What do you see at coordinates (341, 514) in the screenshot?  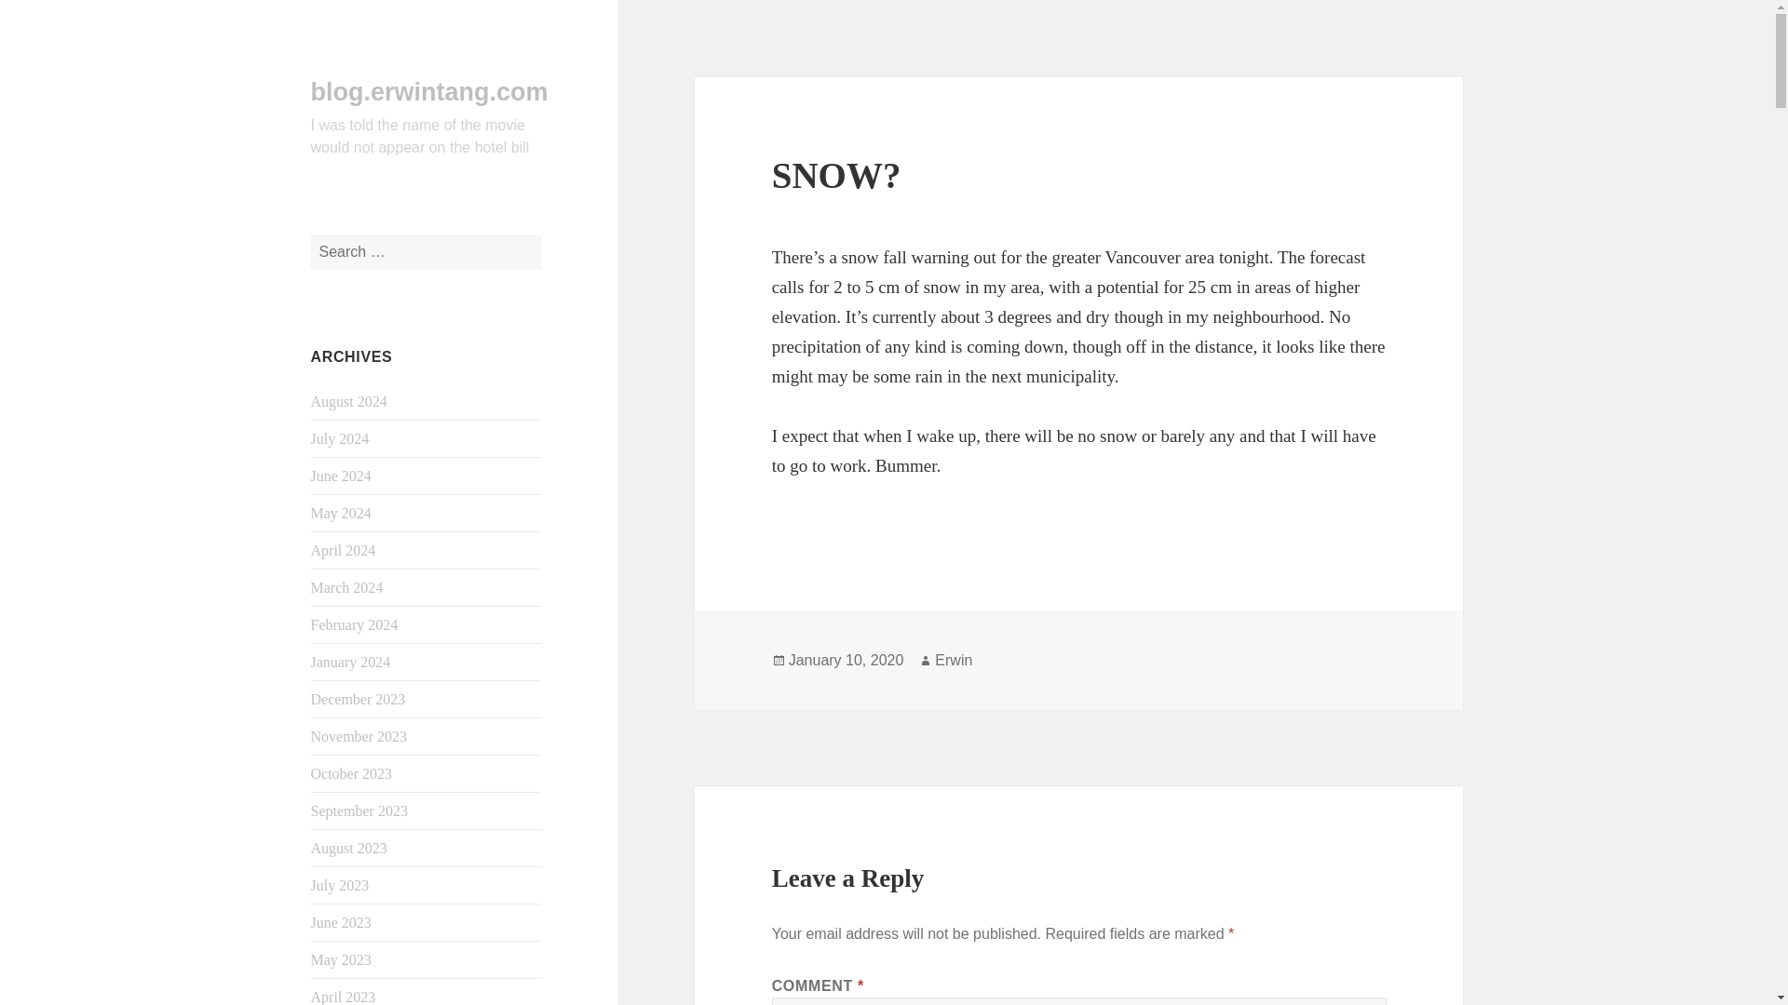 I see `May 2024` at bounding box center [341, 514].